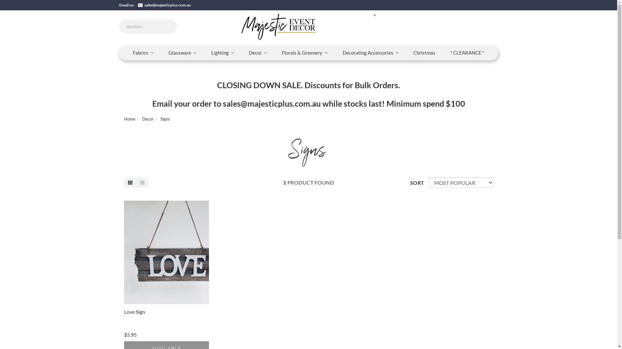 The height and width of the screenshot is (349, 622). Describe the element at coordinates (223, 53) in the screenshot. I see `Lighting` at that location.